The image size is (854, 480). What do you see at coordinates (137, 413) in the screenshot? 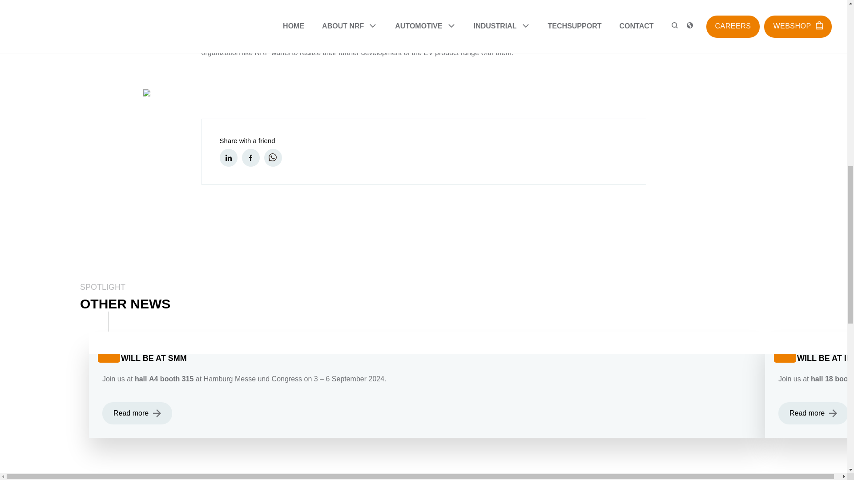
I see `Read more` at bounding box center [137, 413].